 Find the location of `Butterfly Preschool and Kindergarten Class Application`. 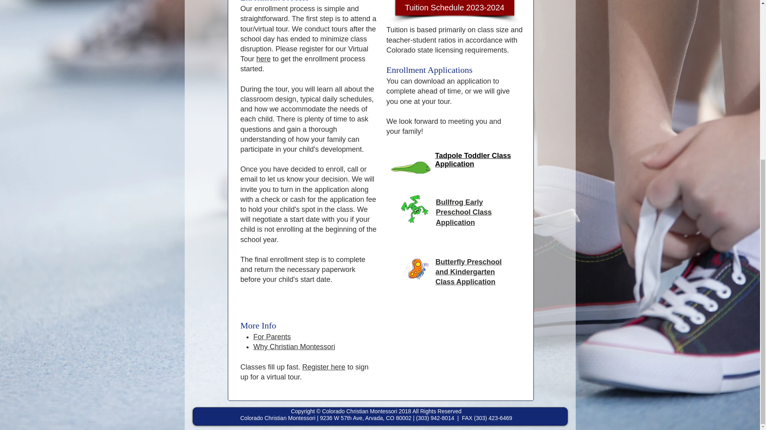

Butterfly Preschool and Kindergarten Class Application is located at coordinates (468, 272).